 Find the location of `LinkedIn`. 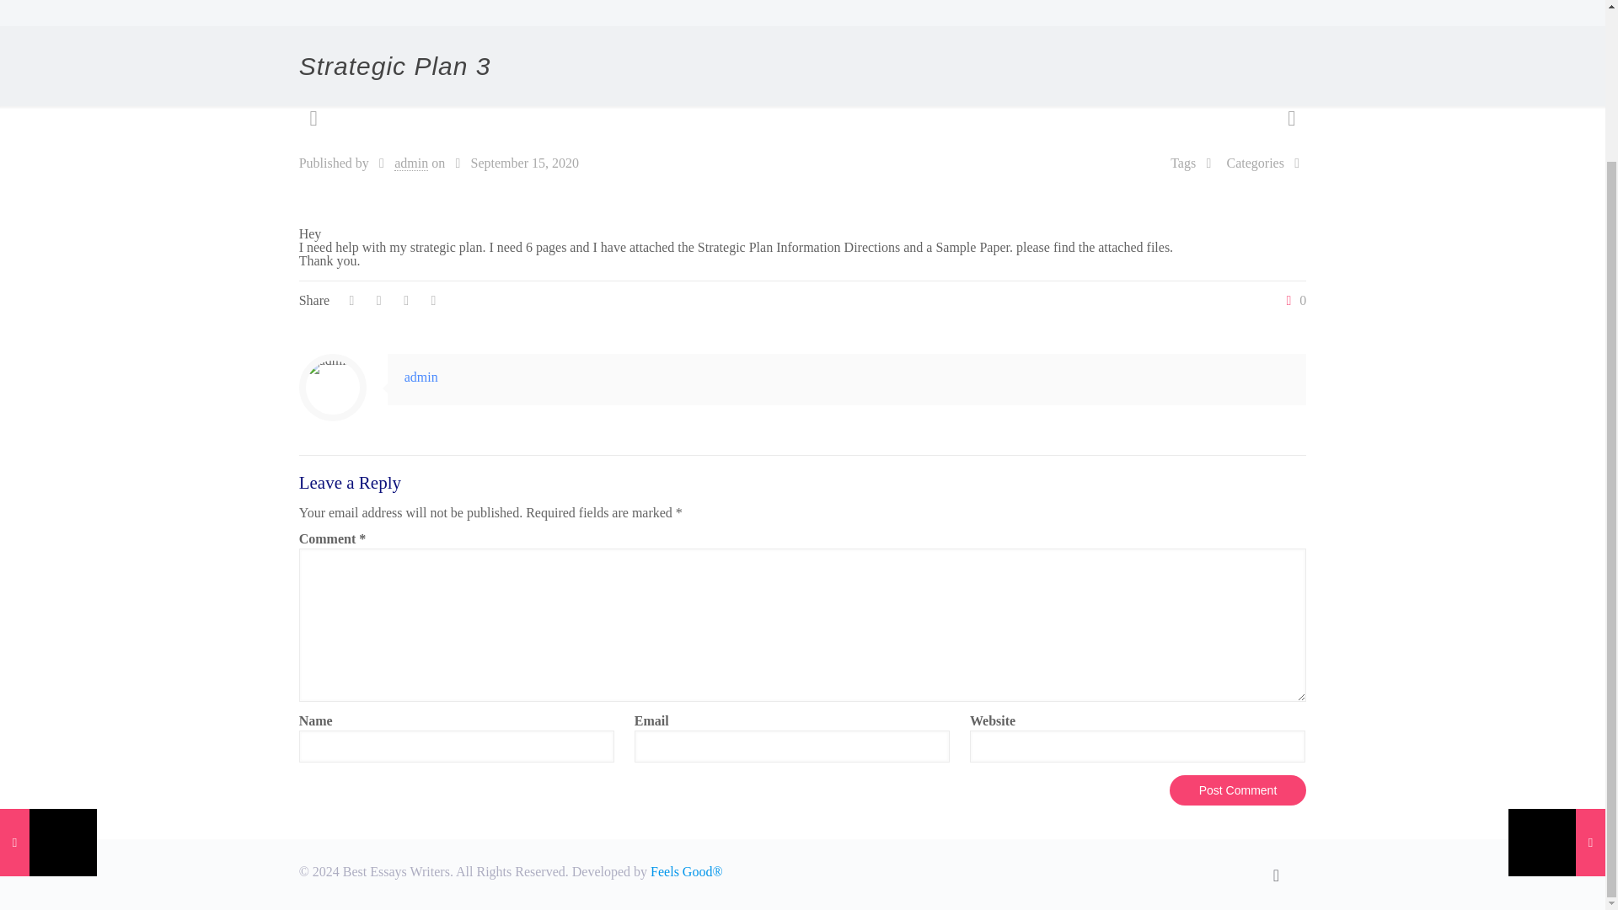

LinkedIn is located at coordinates (1219, 872).